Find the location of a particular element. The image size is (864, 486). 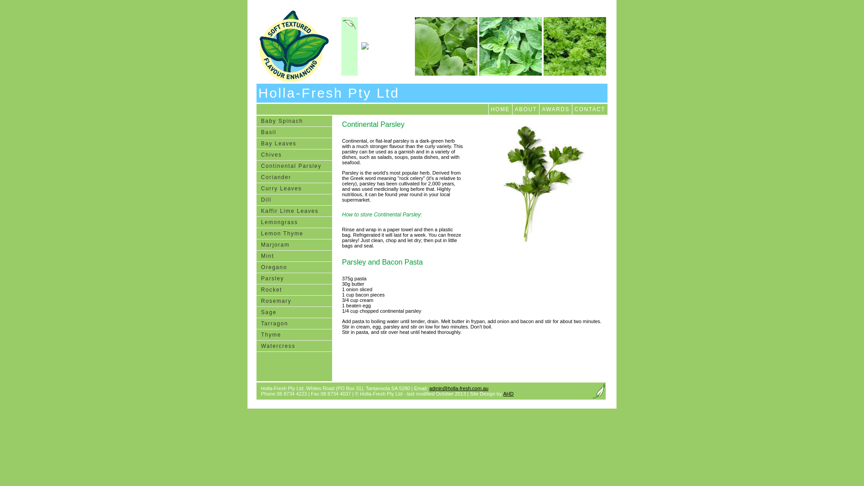

AWARDS is located at coordinates (555, 109).